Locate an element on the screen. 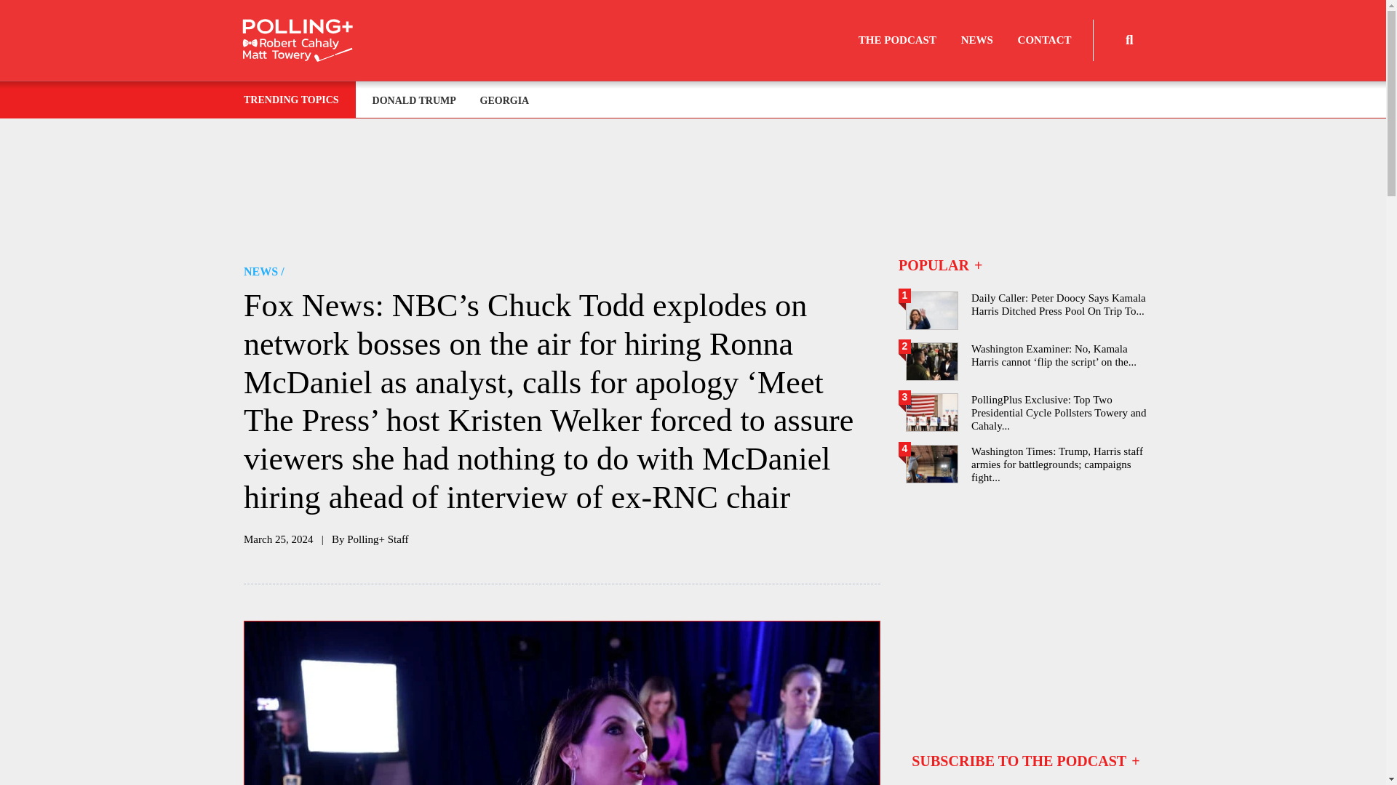  GEORGIA is located at coordinates (505, 100).